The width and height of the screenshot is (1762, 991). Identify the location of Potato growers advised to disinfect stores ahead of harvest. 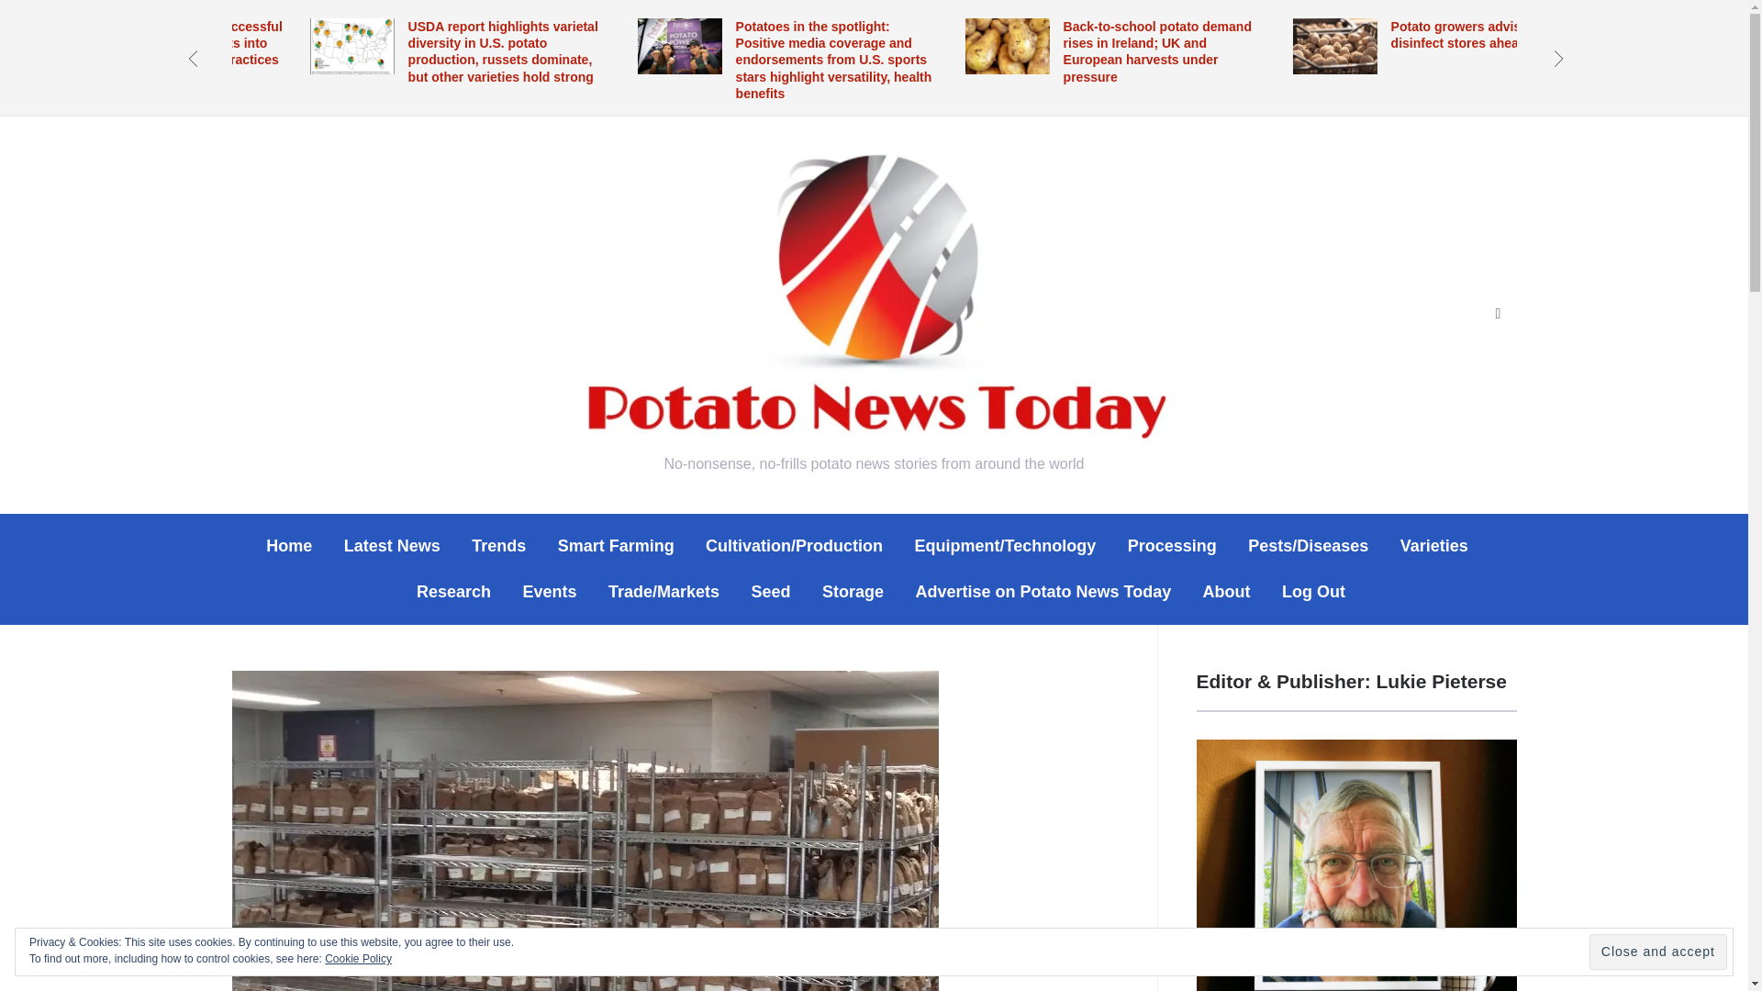
(1492, 35).